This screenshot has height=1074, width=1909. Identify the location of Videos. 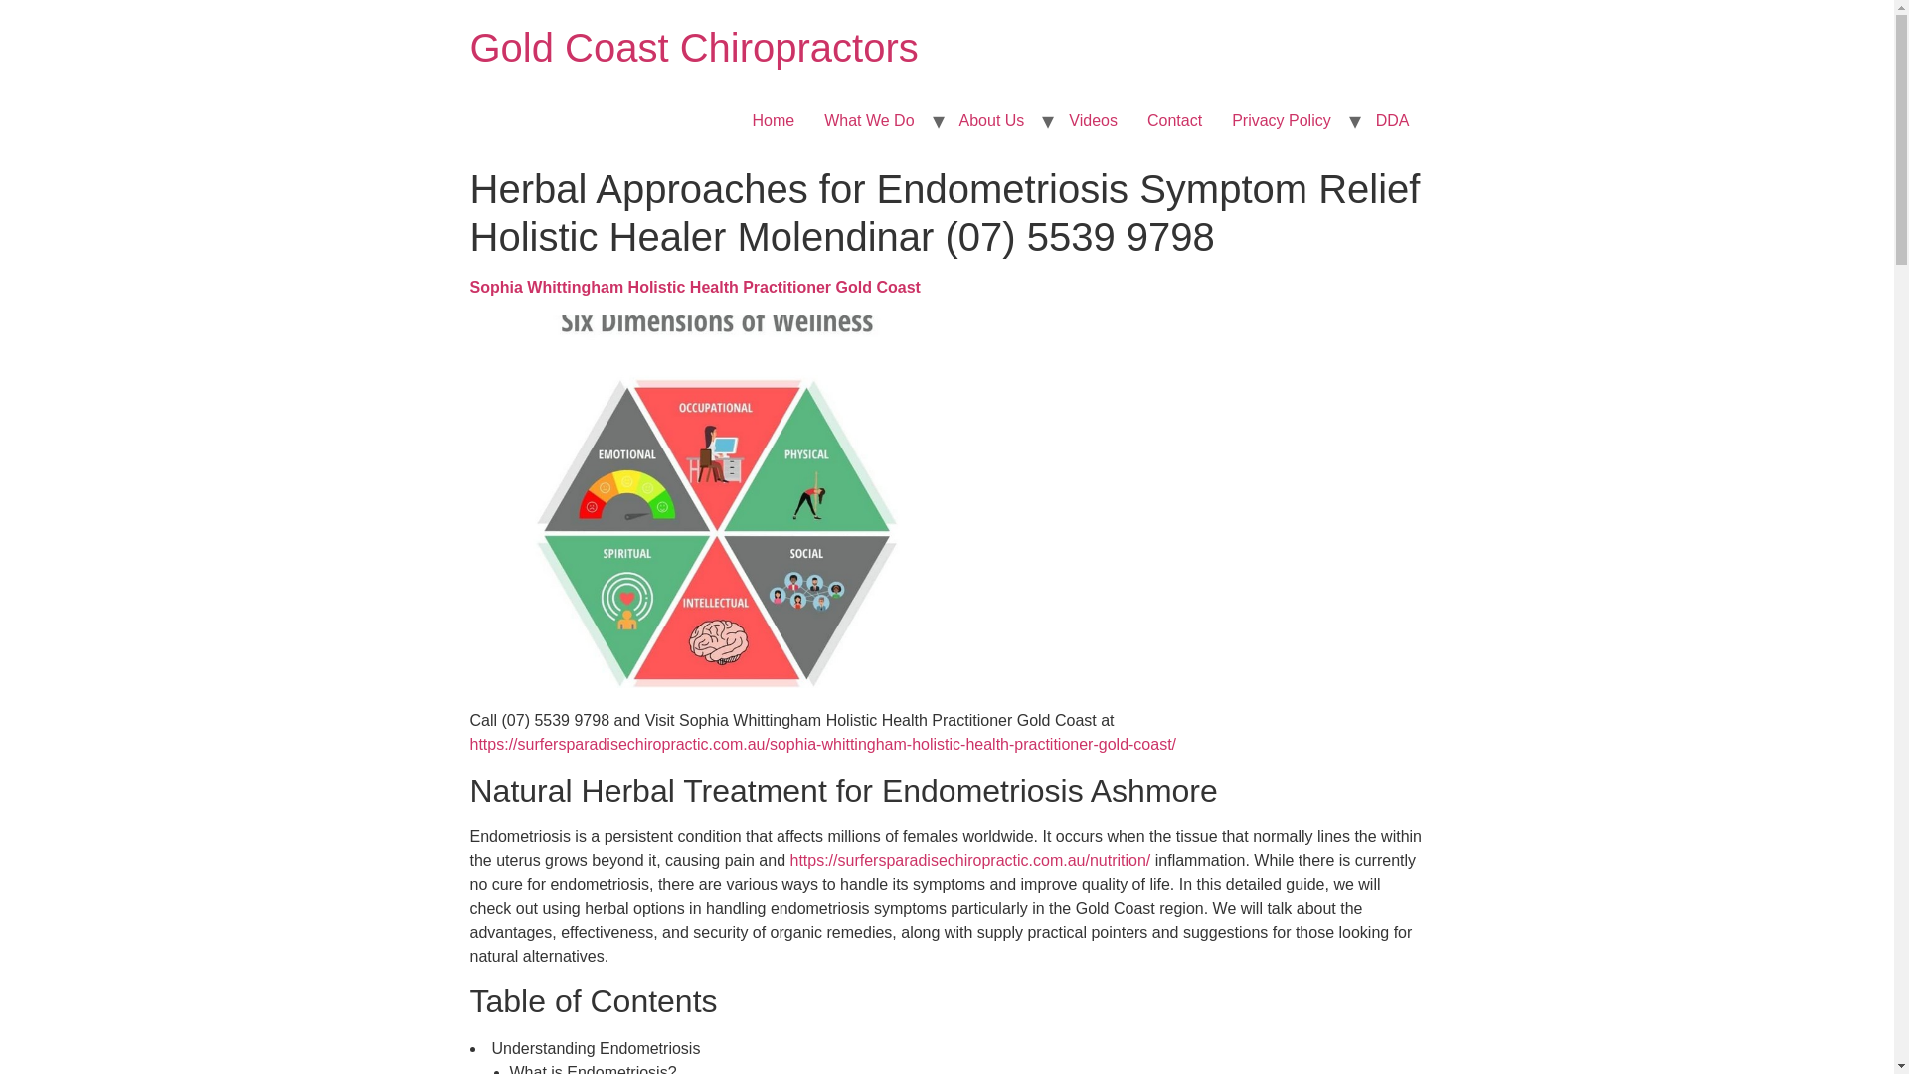
(1092, 120).